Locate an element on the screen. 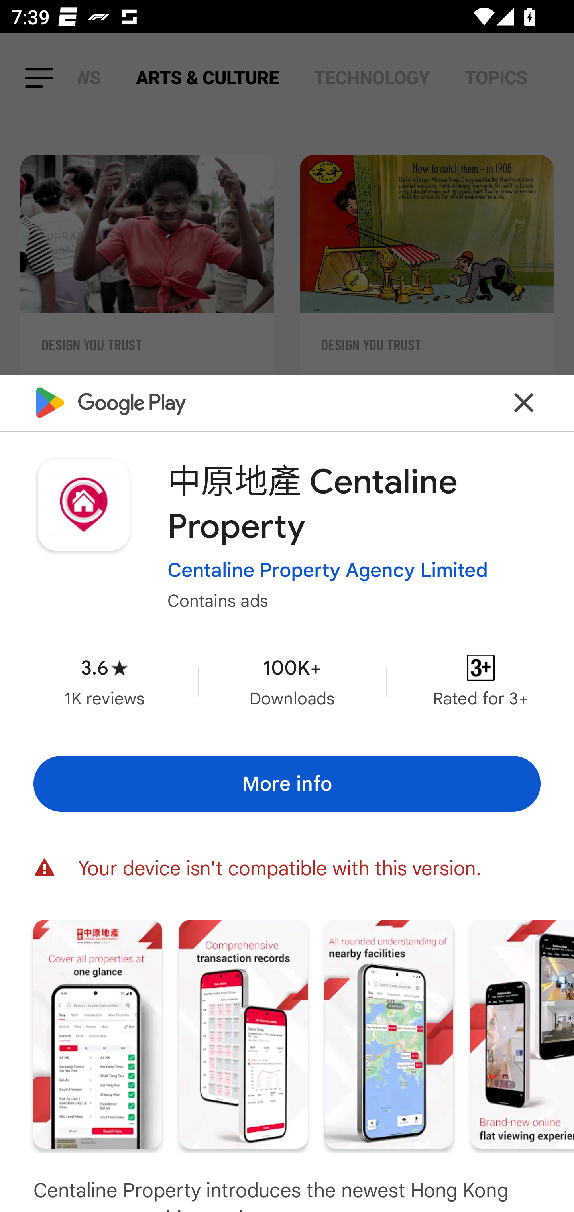 The height and width of the screenshot is (1212, 574). Screenshot "4" of "8" is located at coordinates (522, 1034).